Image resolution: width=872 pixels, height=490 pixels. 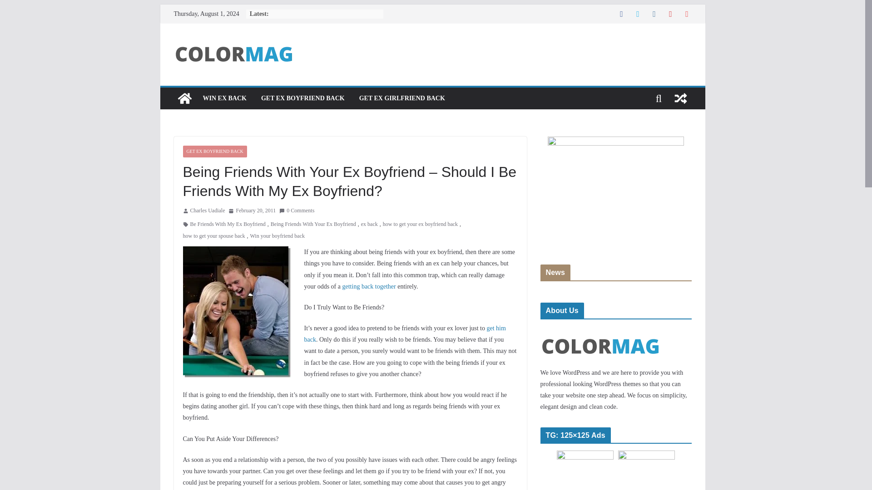 What do you see at coordinates (224, 98) in the screenshot?
I see `WIN EX BACK` at bounding box center [224, 98].